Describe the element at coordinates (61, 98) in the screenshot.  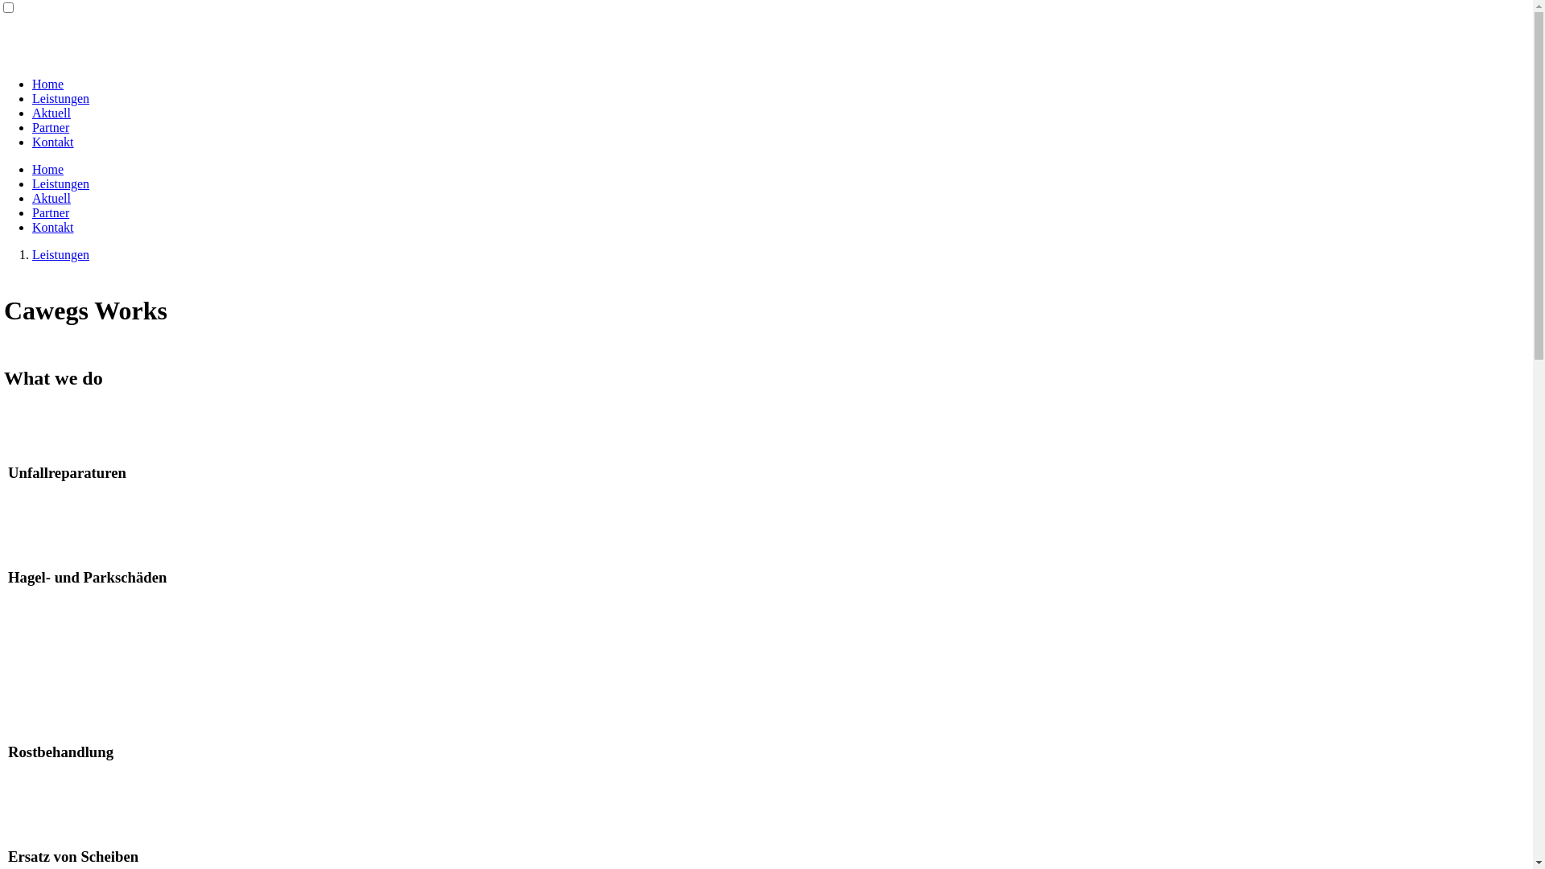
I see `Leistungen` at that location.